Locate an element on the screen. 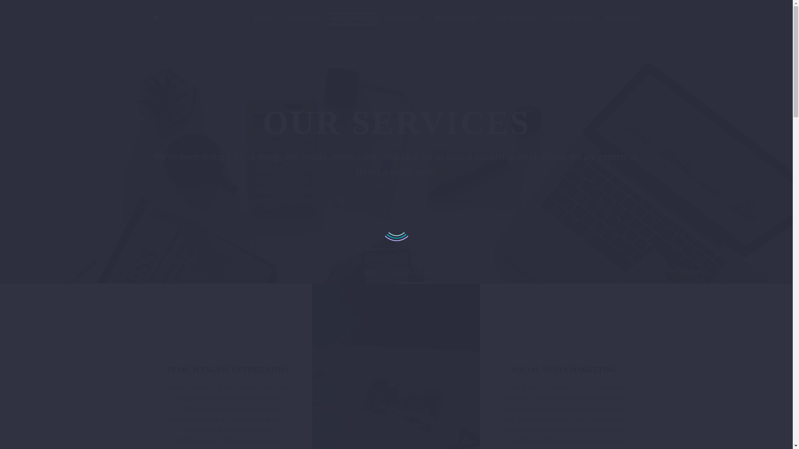 The width and height of the screenshot is (799, 449). Home is located at coordinates (370, 272).